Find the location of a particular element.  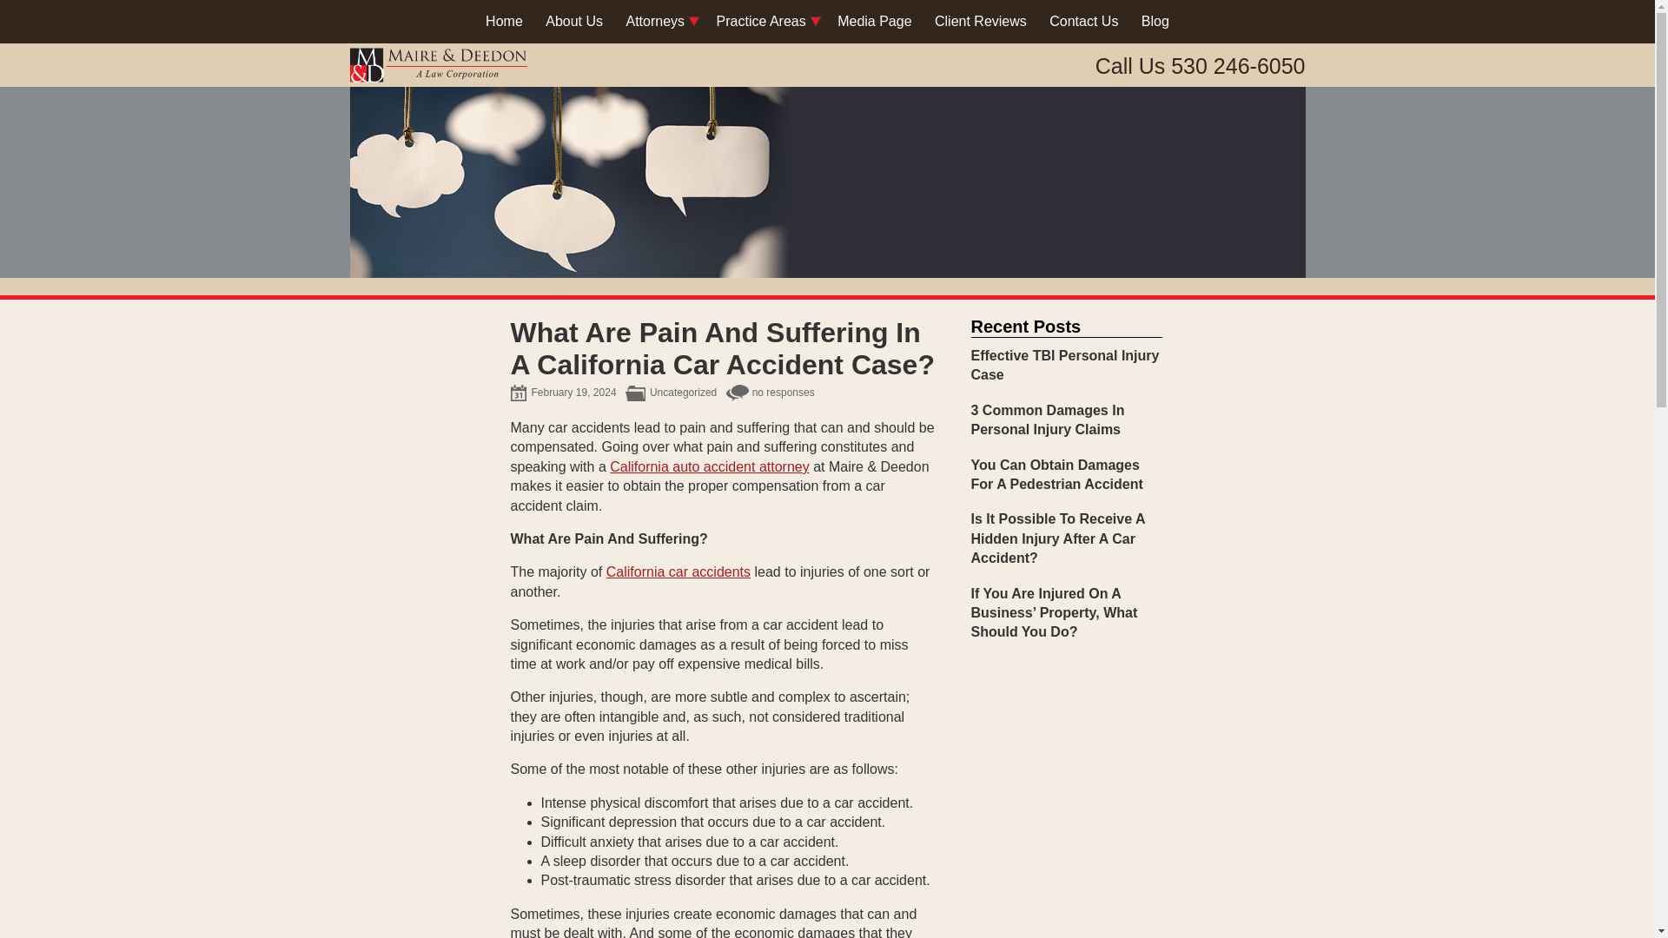

Attorneys is located at coordinates (656, 21).